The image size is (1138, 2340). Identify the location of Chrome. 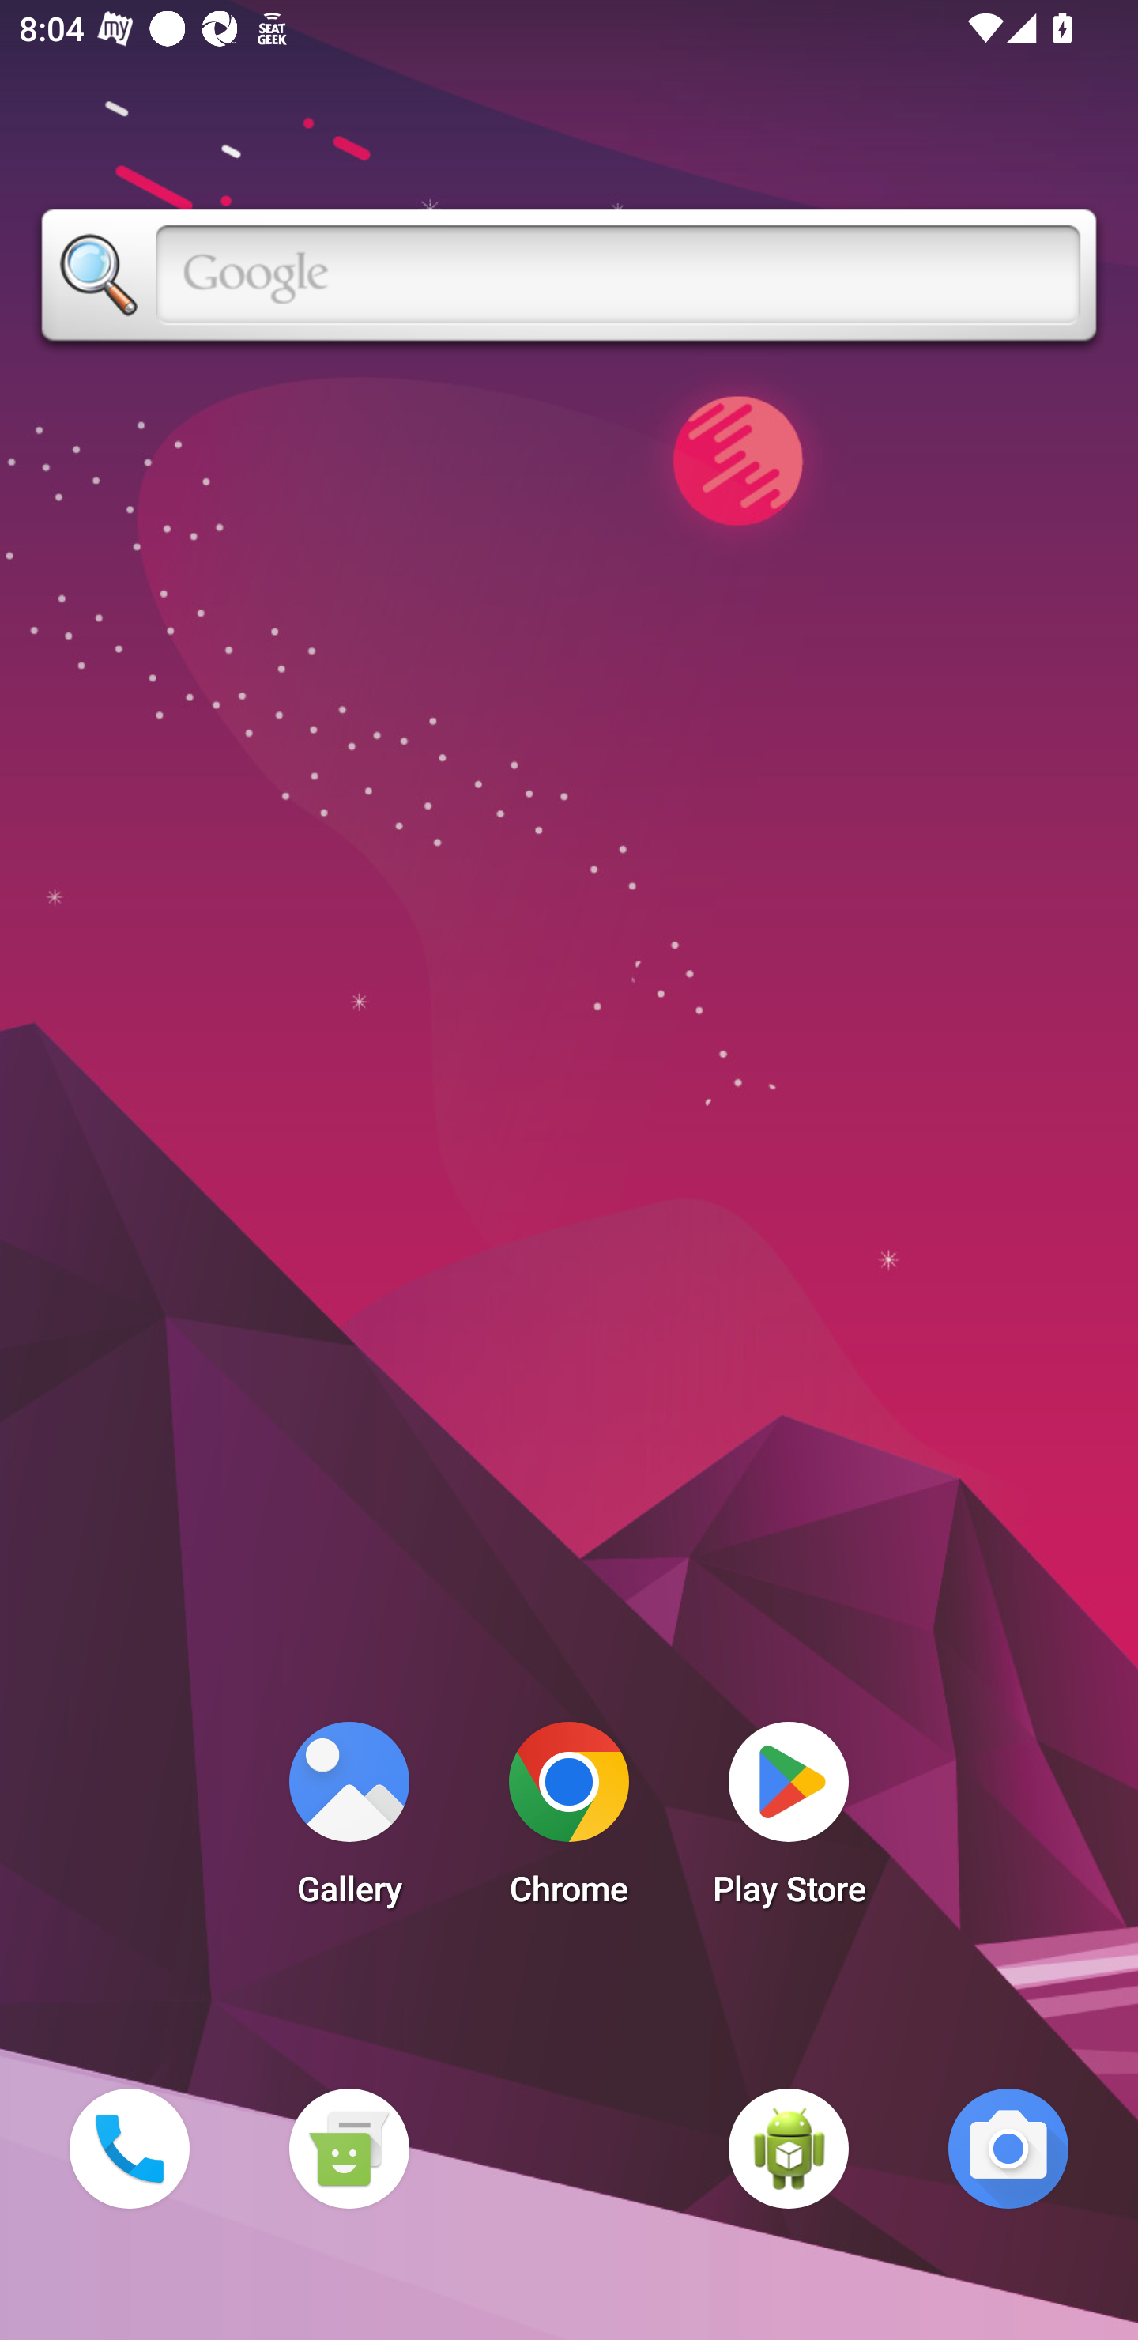
(569, 1821).